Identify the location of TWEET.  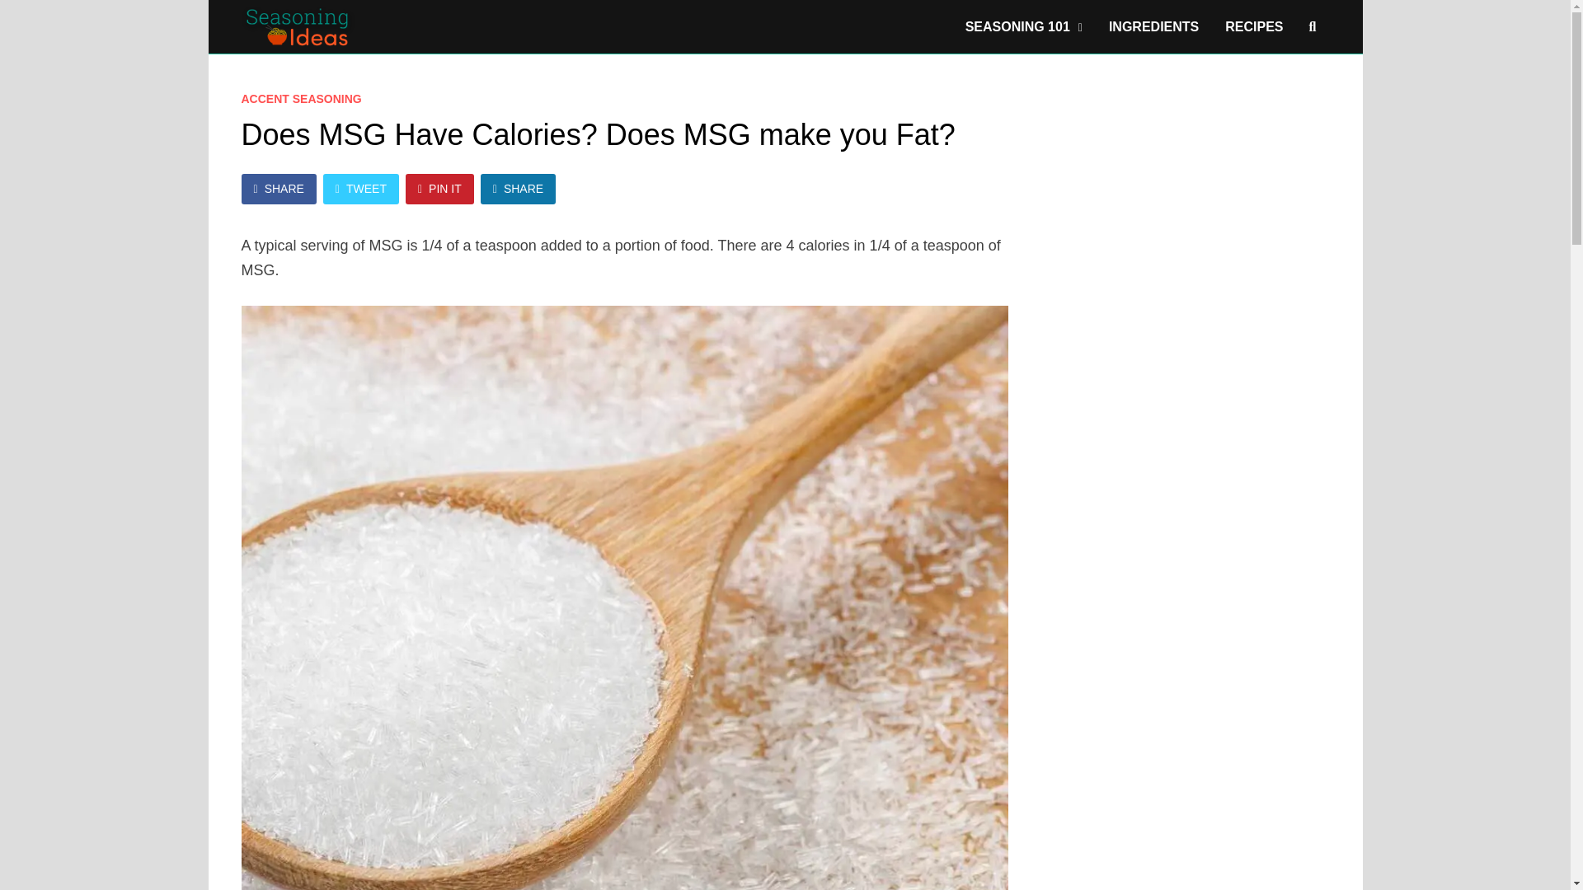
(360, 189).